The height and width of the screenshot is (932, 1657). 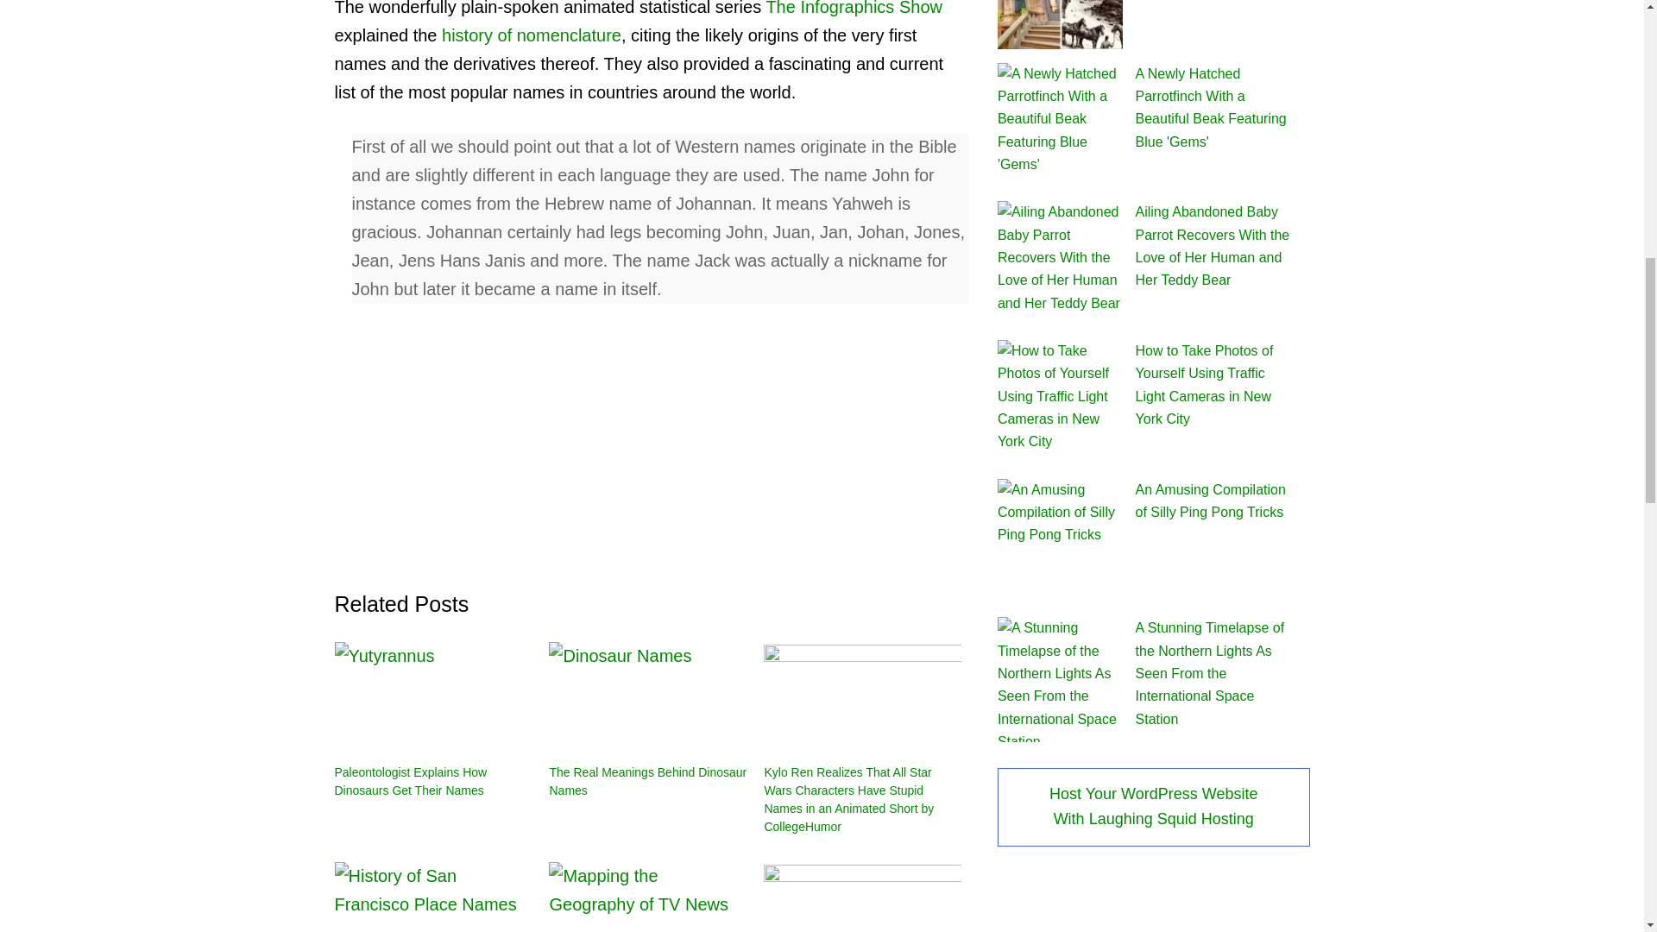 I want to click on history of nomenclature, so click(x=532, y=35).